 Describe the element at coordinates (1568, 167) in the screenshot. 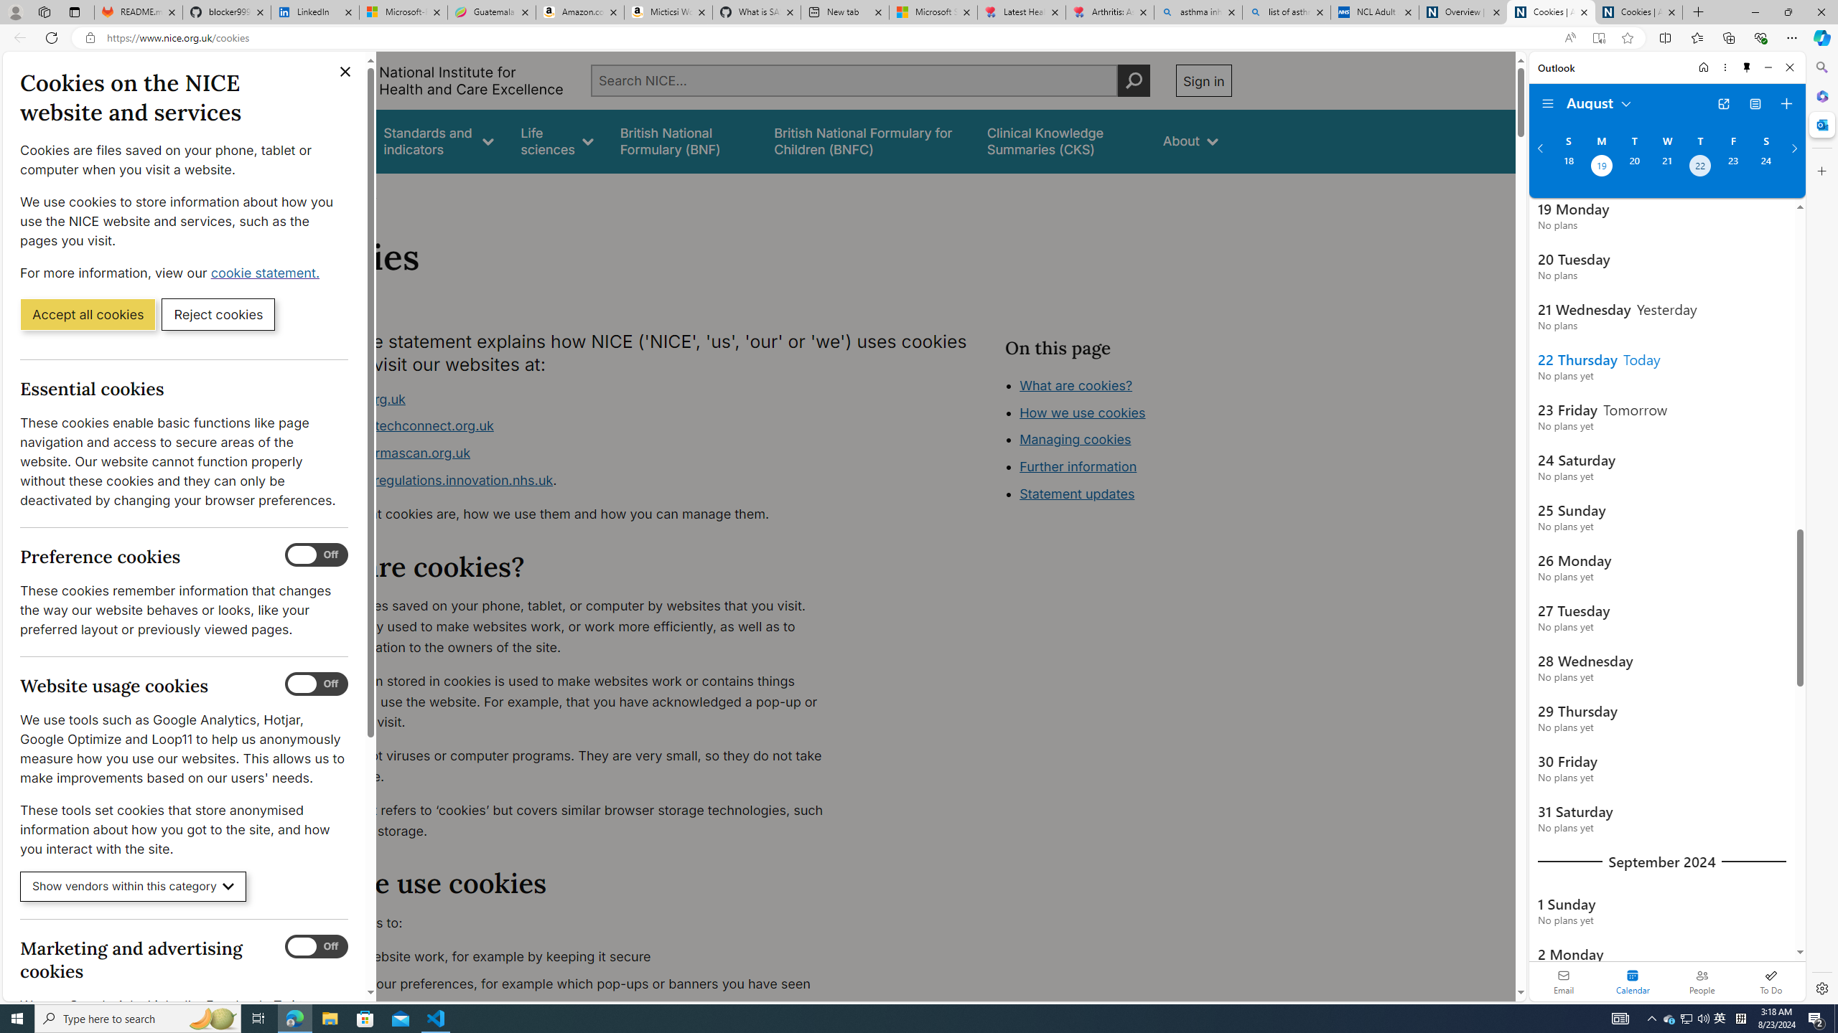

I see `Sunday, August 18, 2024. ` at that location.